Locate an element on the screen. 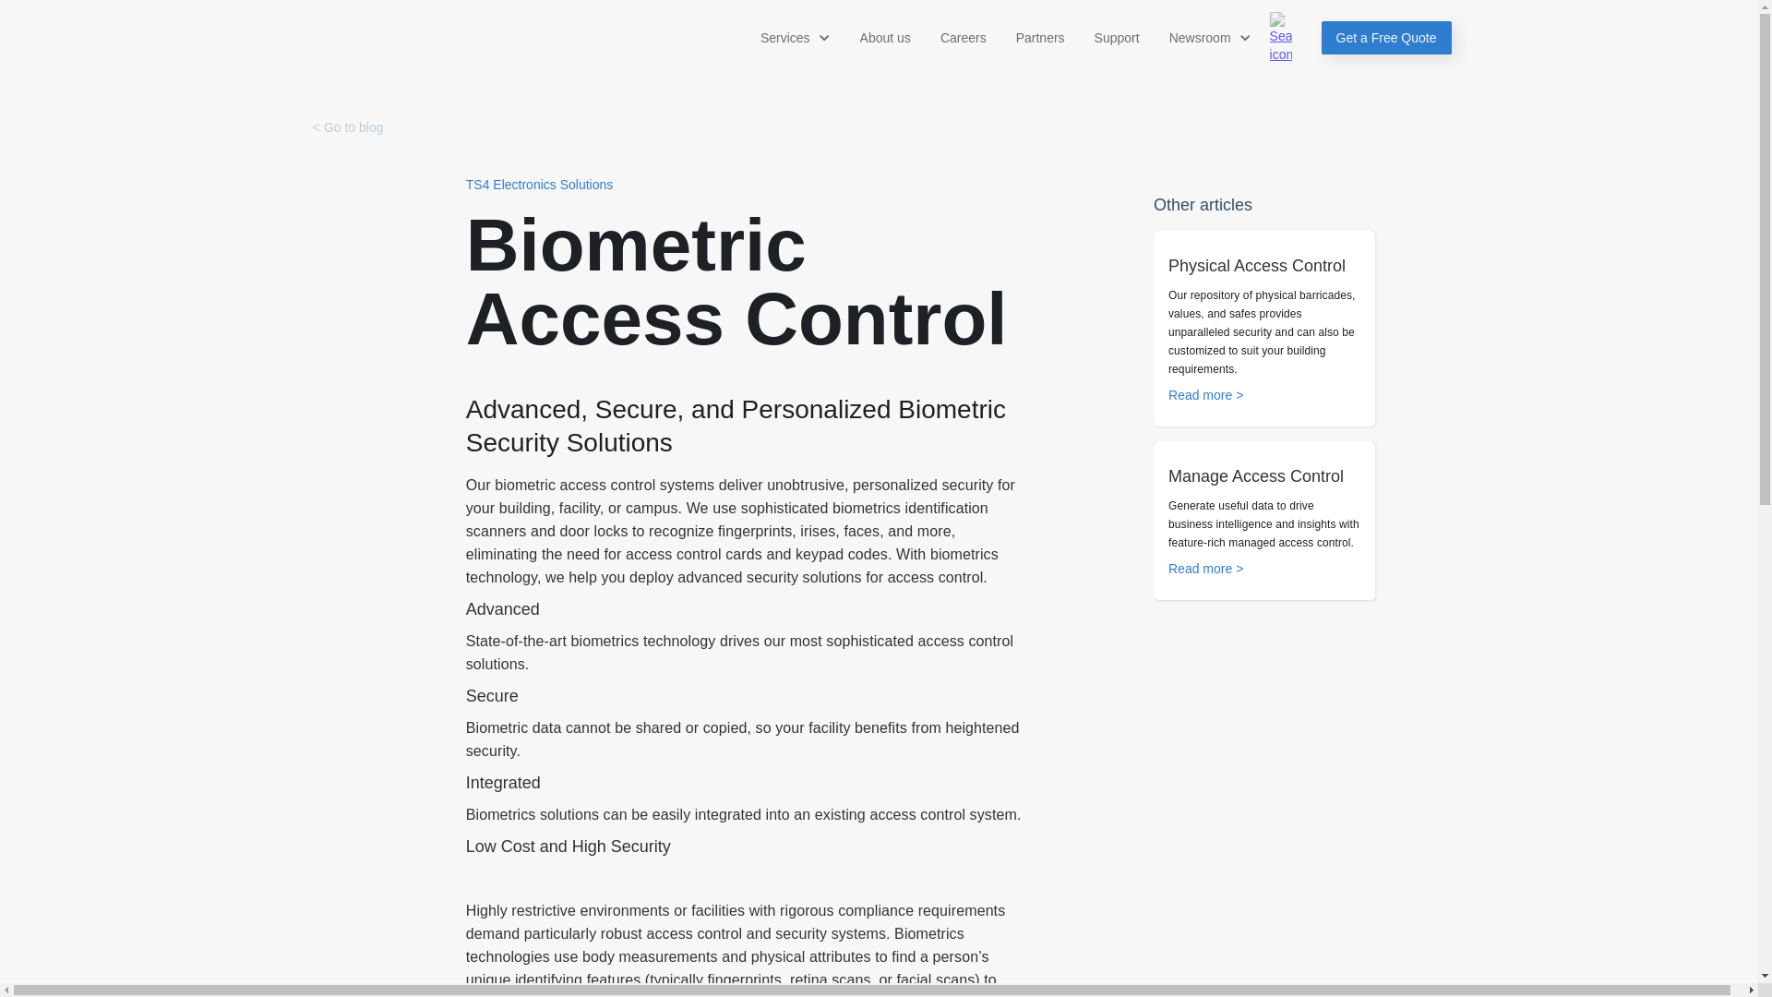  Support is located at coordinates (858, 799).